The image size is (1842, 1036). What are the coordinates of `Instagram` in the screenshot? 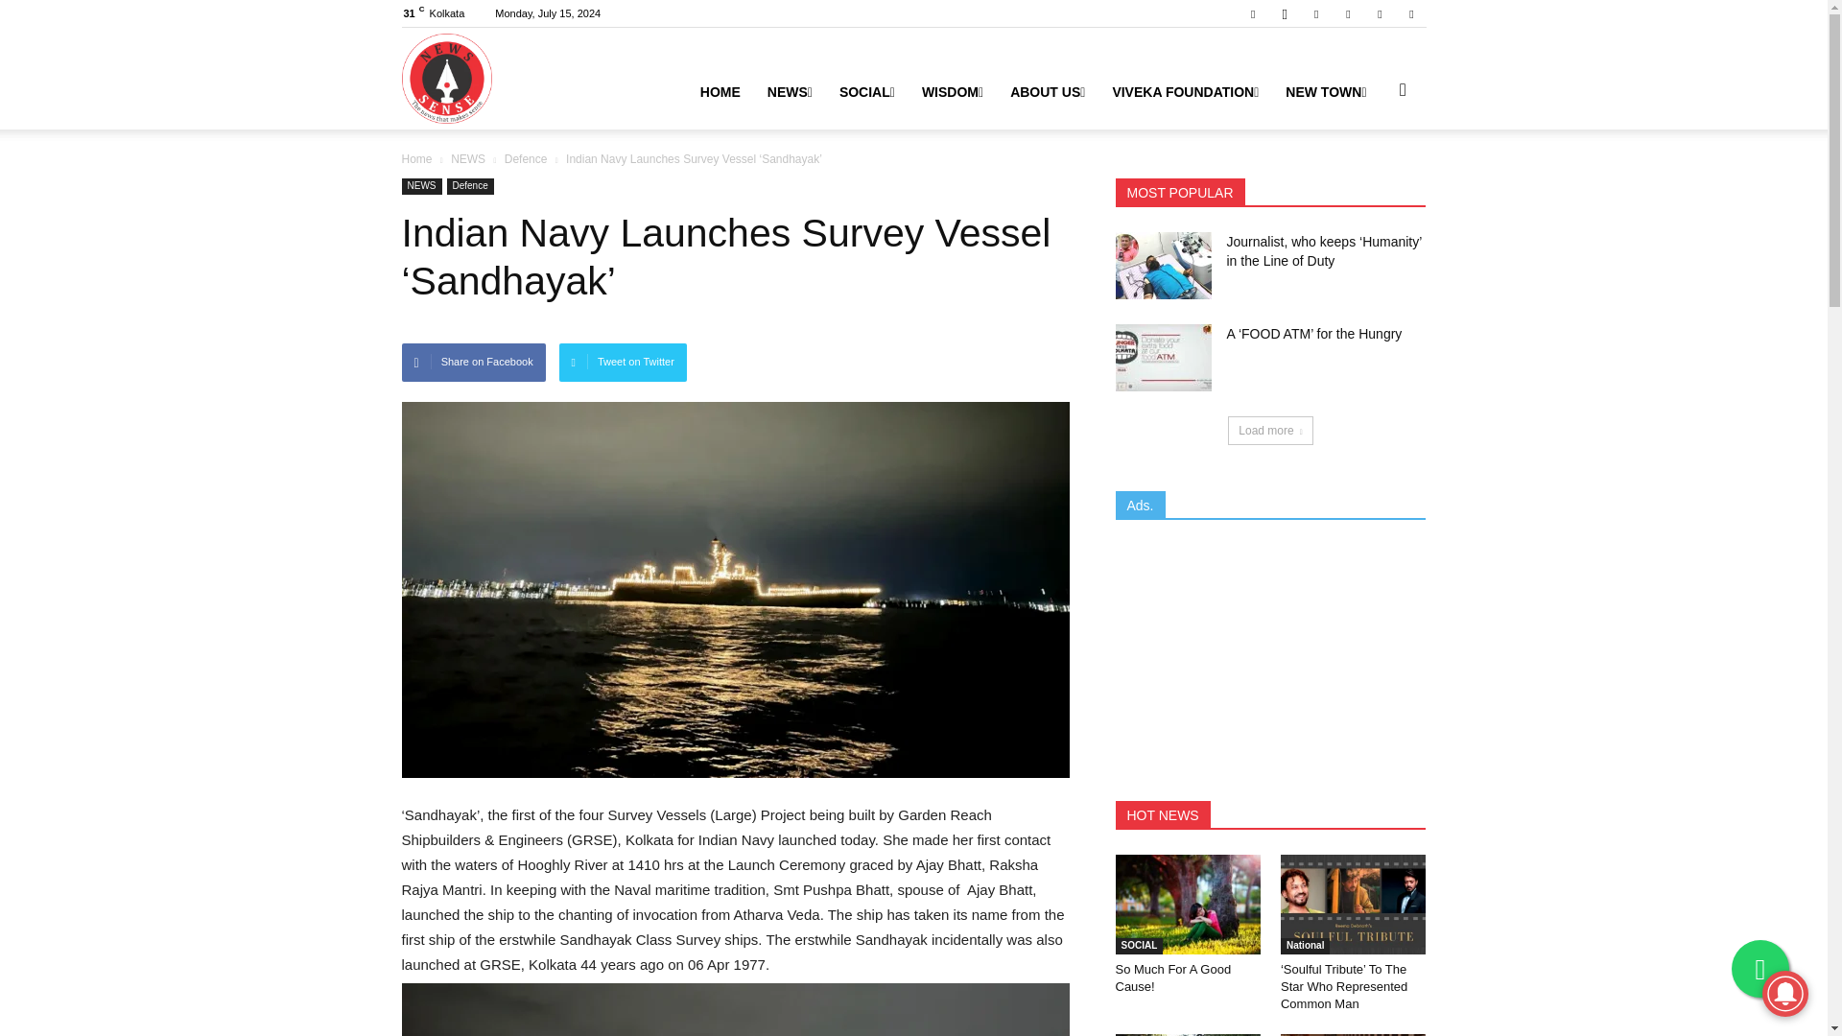 It's located at (1284, 13).